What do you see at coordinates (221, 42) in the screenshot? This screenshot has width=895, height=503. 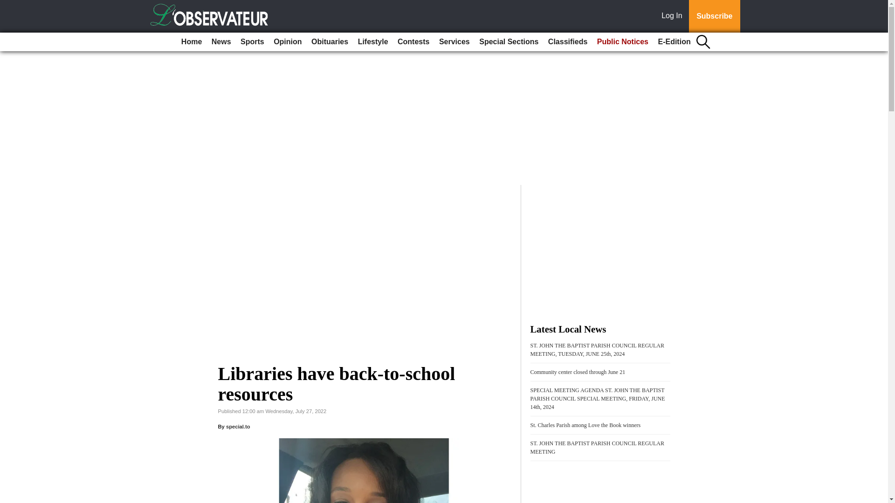 I see `News` at bounding box center [221, 42].